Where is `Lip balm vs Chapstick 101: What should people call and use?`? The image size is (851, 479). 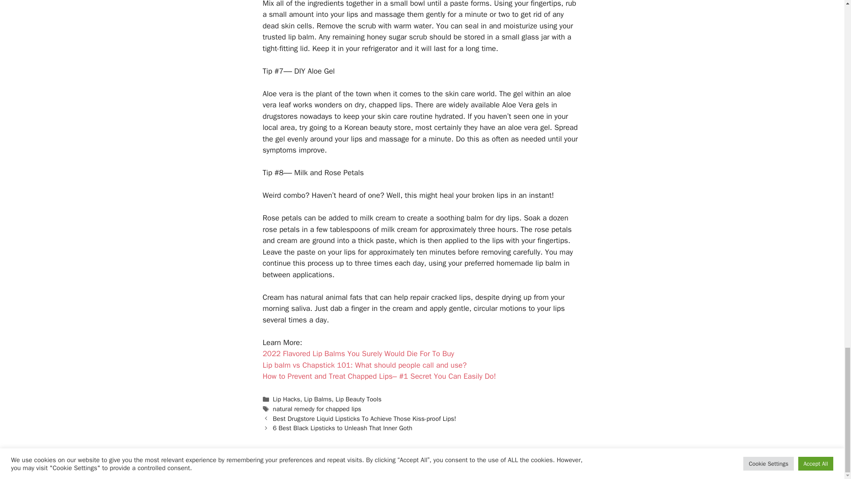
Lip balm vs Chapstick 101: What should people call and use? is located at coordinates (364, 365).